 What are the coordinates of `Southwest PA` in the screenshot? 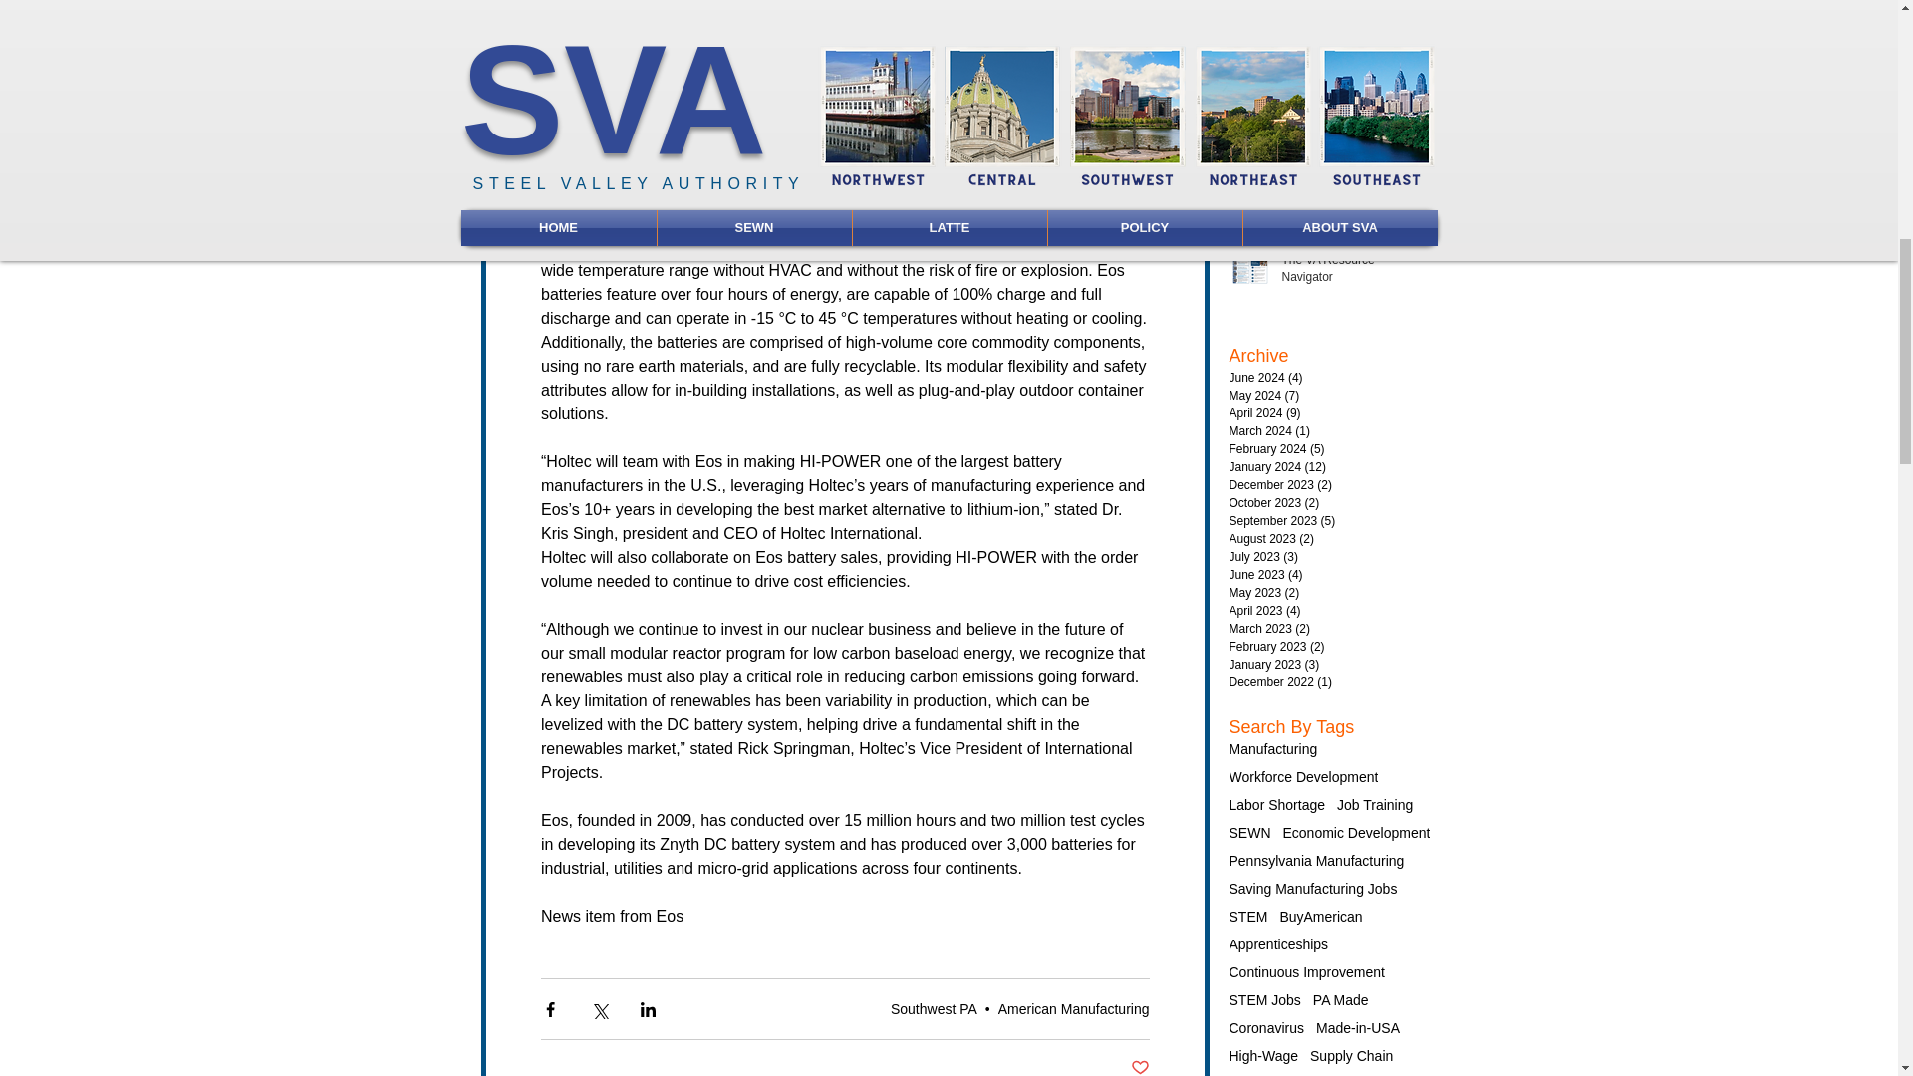 It's located at (935, 1008).